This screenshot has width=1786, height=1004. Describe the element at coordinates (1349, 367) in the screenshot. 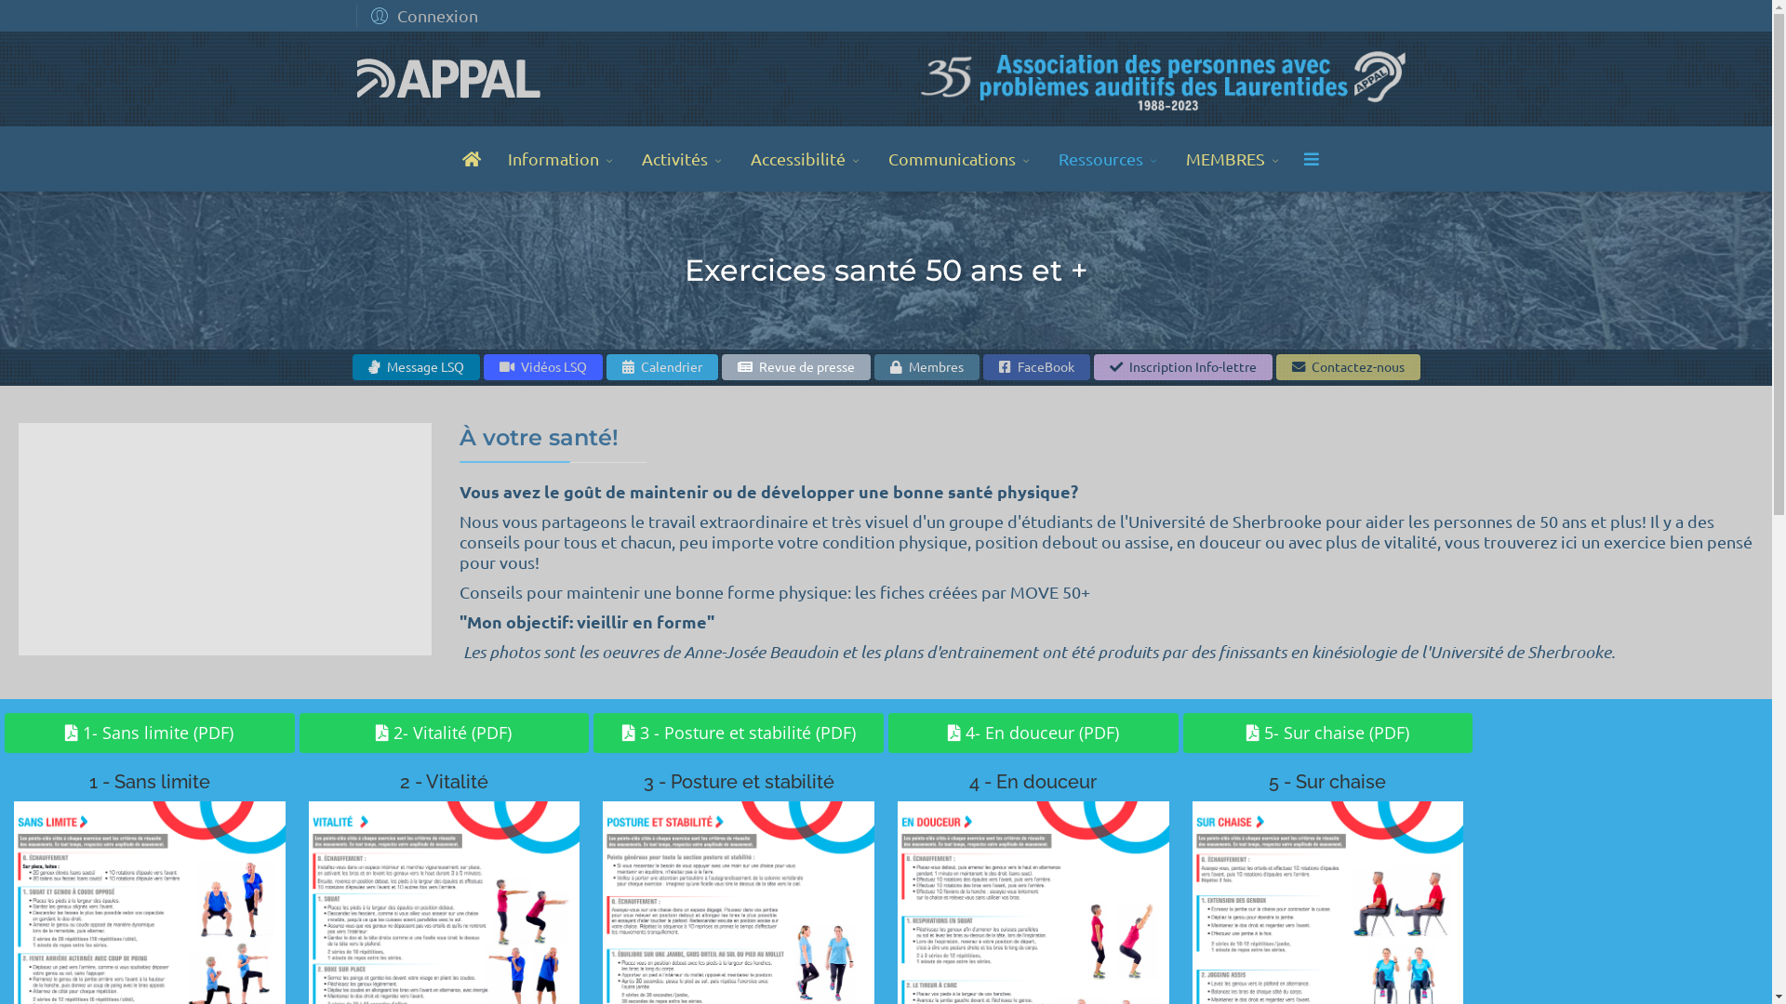

I see `Contactez-nous` at that location.